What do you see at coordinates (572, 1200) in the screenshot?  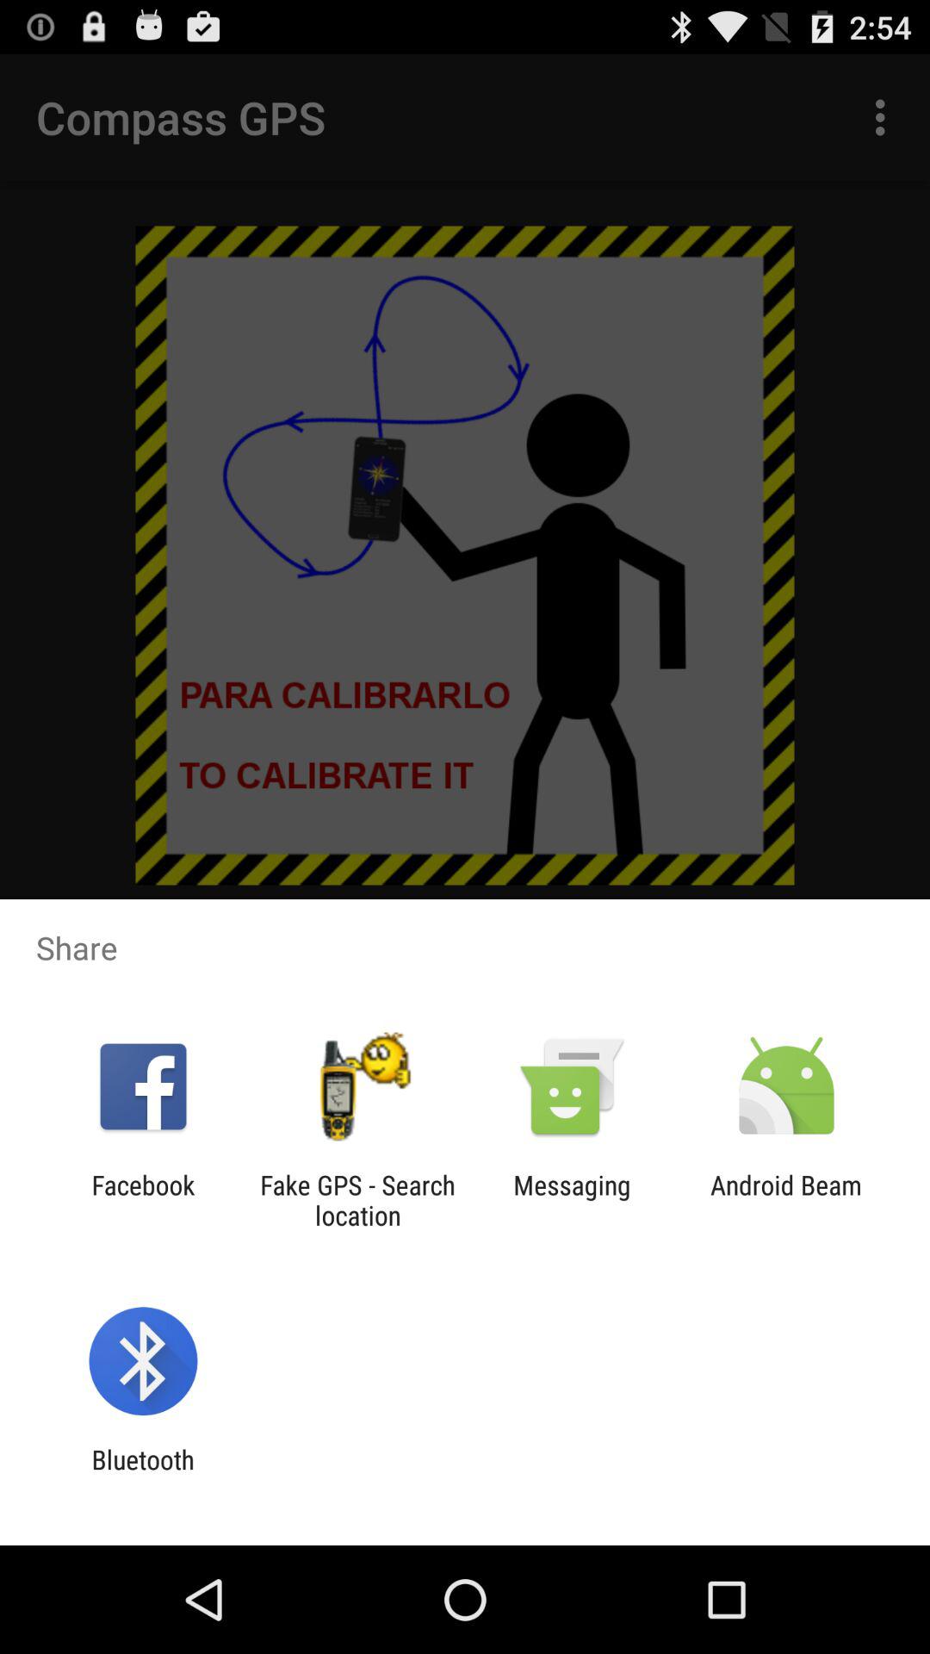 I see `launch item to the left of android beam` at bounding box center [572, 1200].